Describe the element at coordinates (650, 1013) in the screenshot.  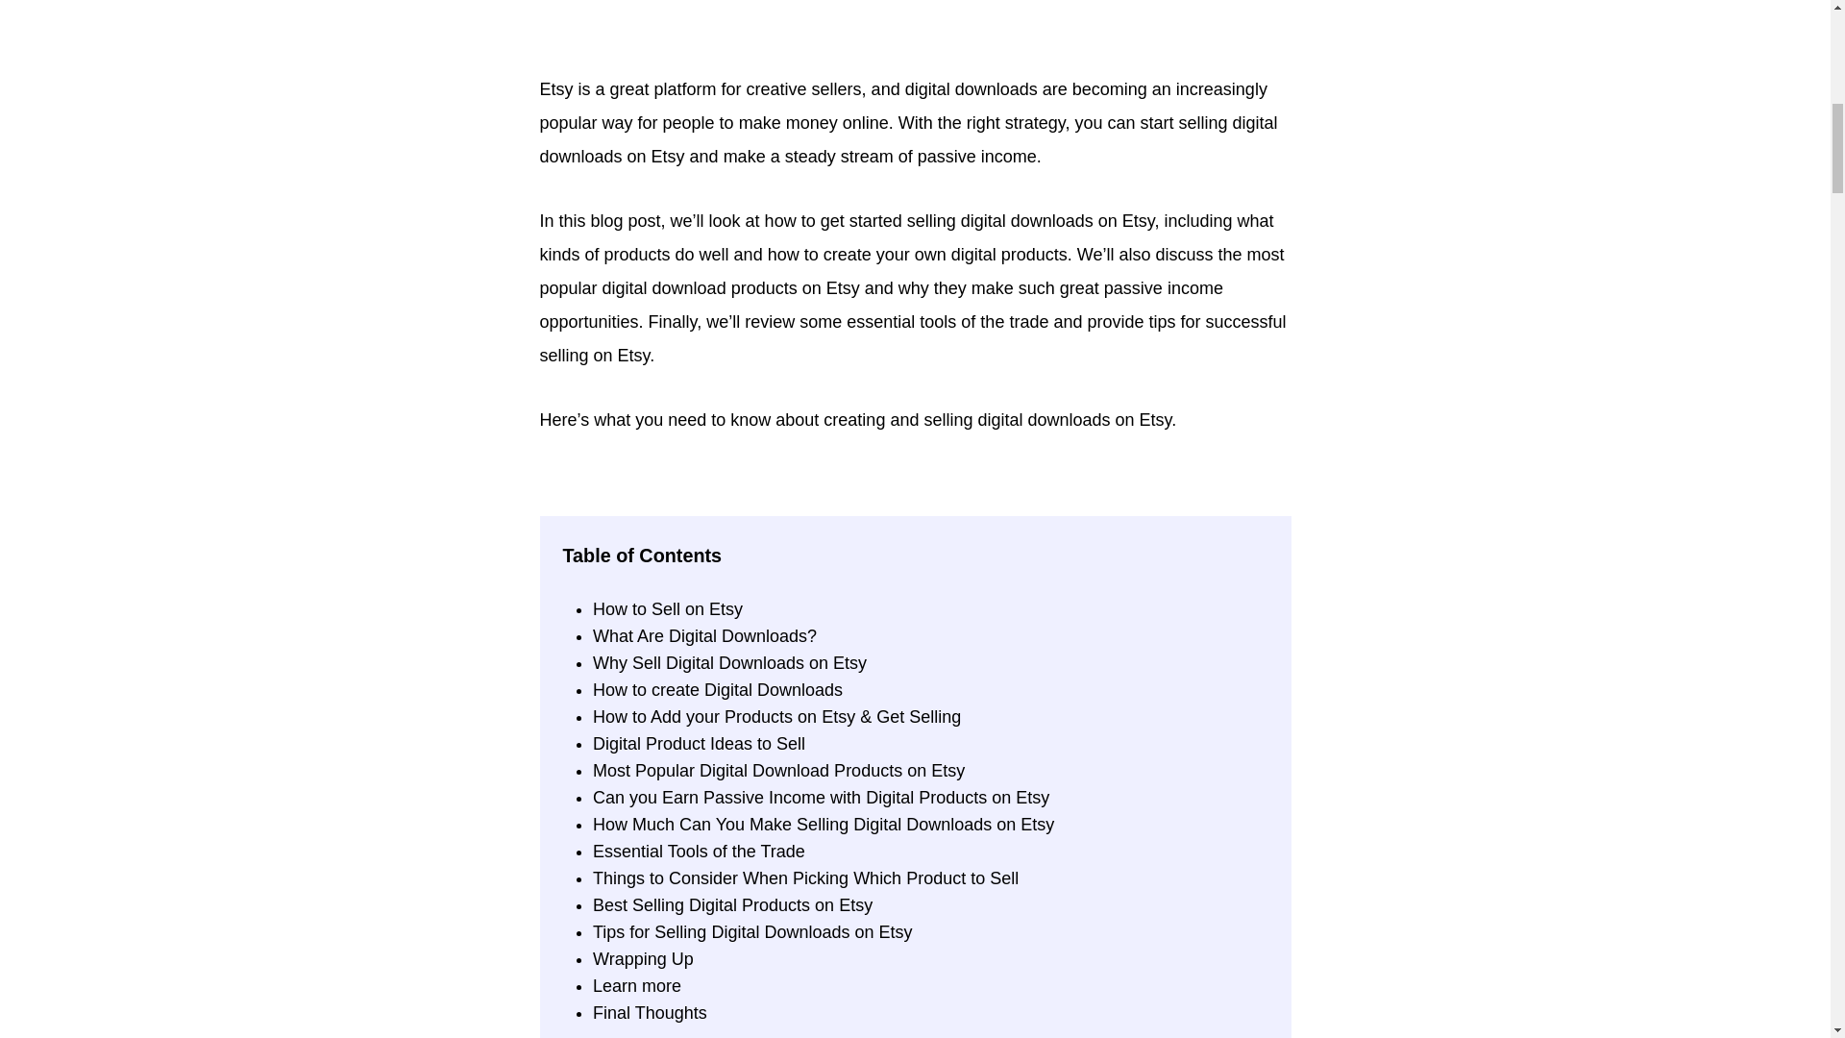
I see `Final Thoughts` at that location.